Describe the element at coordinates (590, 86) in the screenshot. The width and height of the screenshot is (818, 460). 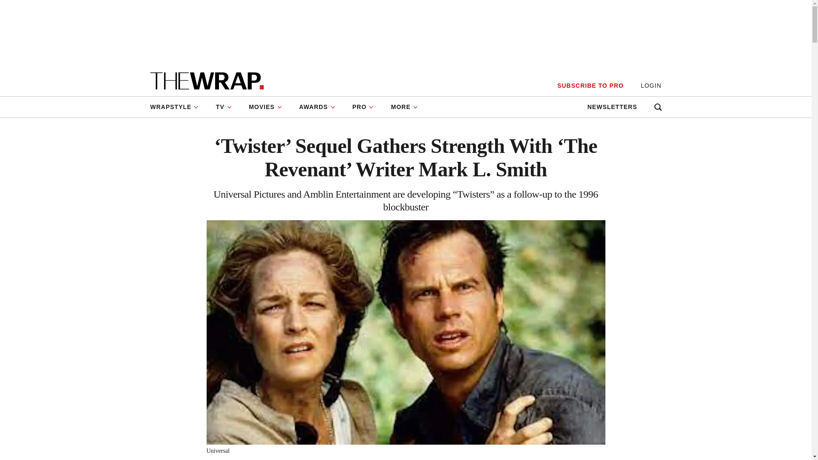
I see `SUBSCRIBE TO PRO` at that location.